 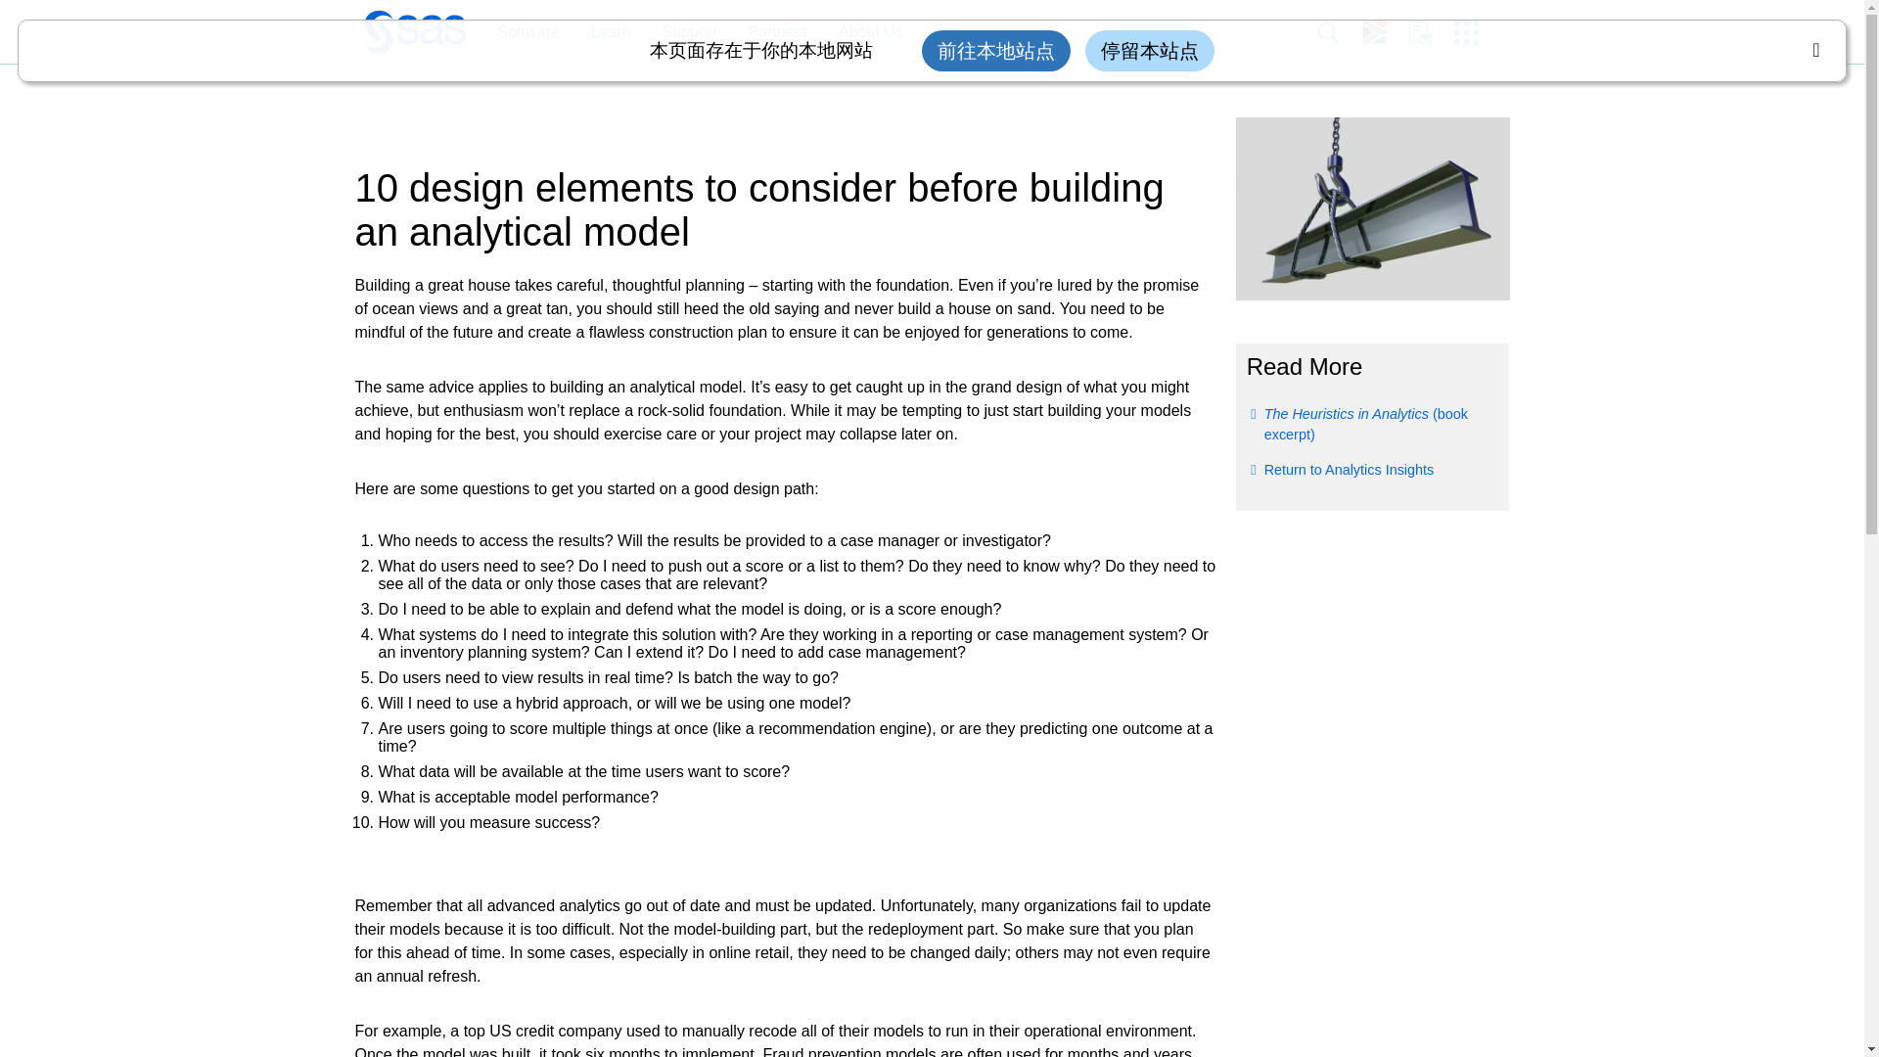 What do you see at coordinates (861, 32) in the screenshot?
I see `About Us` at bounding box center [861, 32].